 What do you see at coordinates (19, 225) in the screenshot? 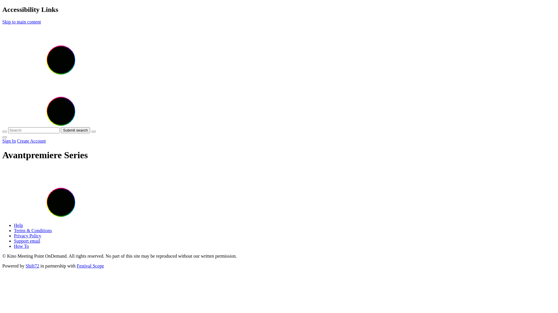
I see `Help` at bounding box center [19, 225].